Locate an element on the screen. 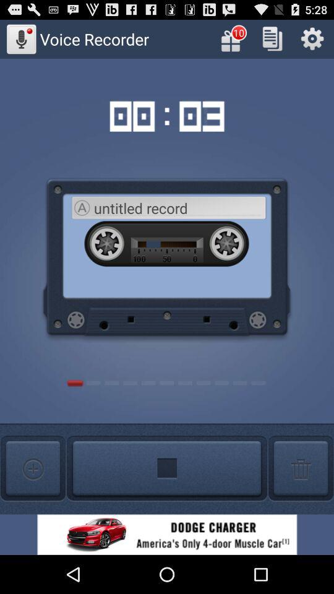 The image size is (334, 594). stop recording is located at coordinates (167, 469).